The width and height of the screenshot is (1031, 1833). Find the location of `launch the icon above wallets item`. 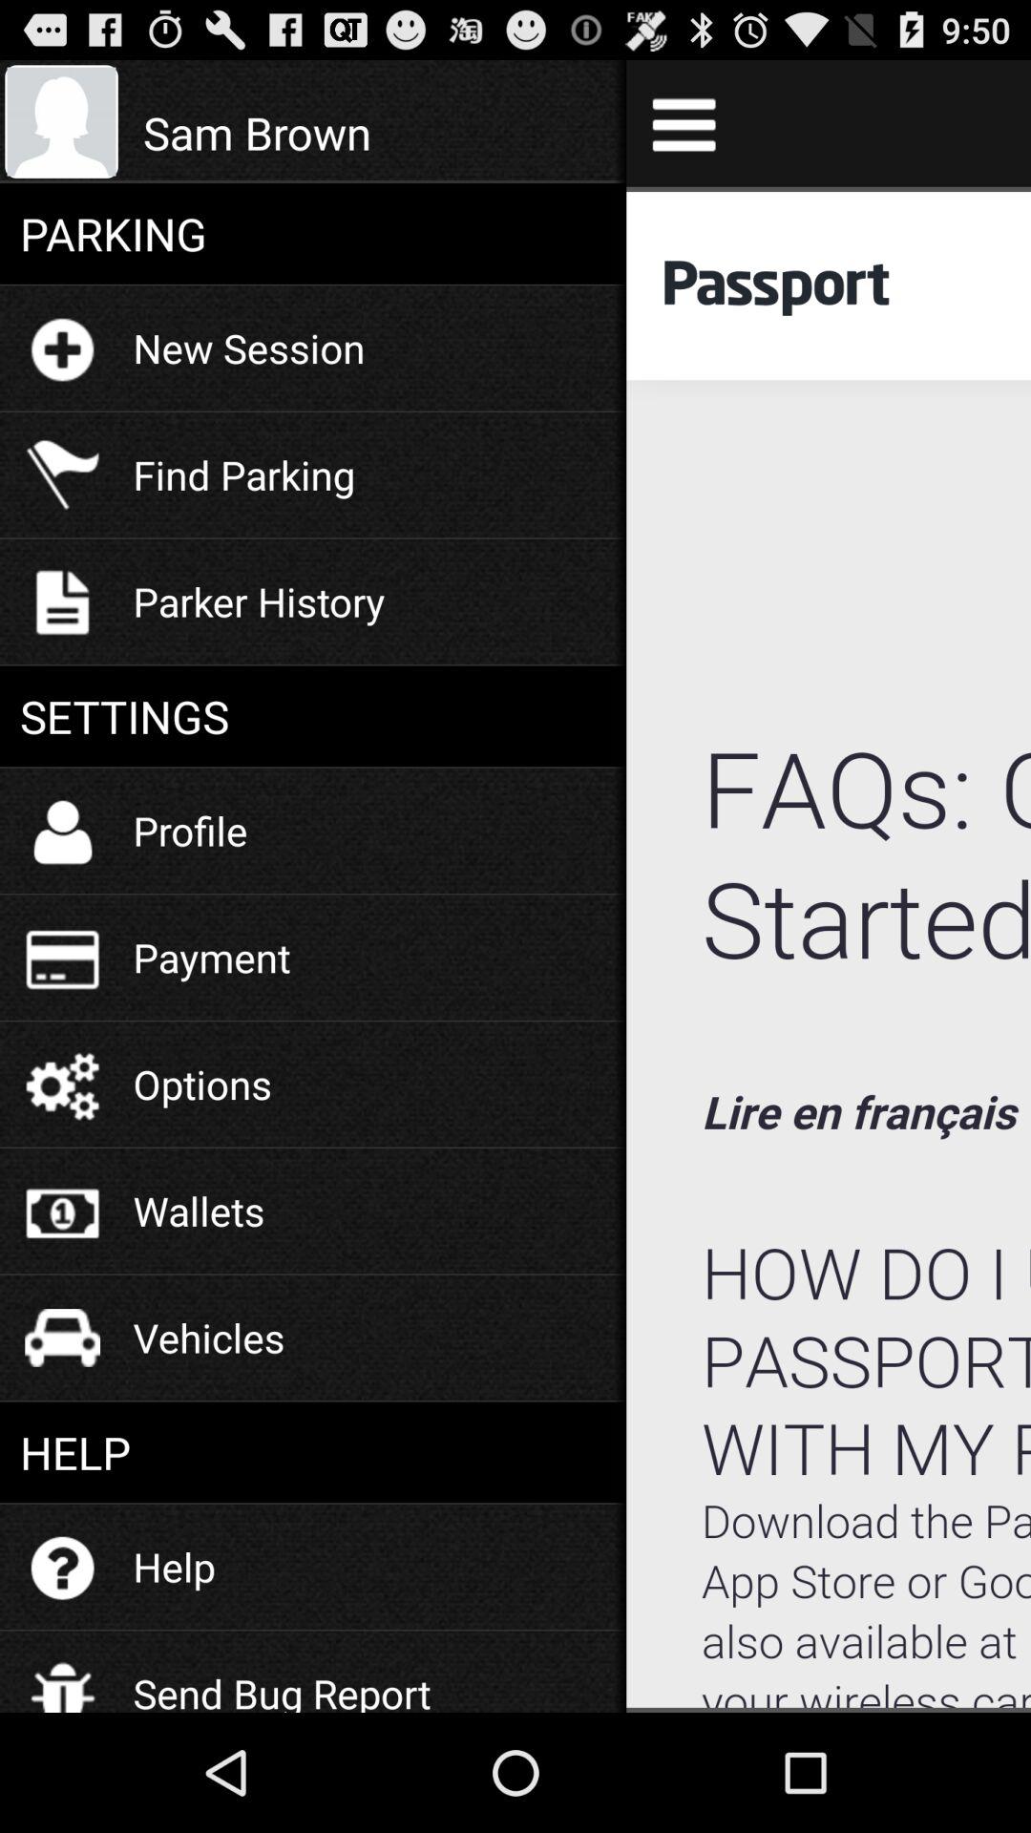

launch the icon above wallets item is located at coordinates (202, 1085).